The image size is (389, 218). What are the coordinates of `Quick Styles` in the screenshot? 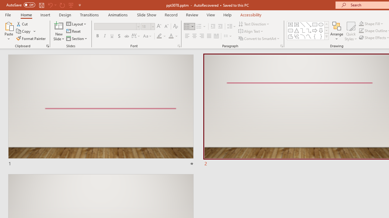 It's located at (351, 31).